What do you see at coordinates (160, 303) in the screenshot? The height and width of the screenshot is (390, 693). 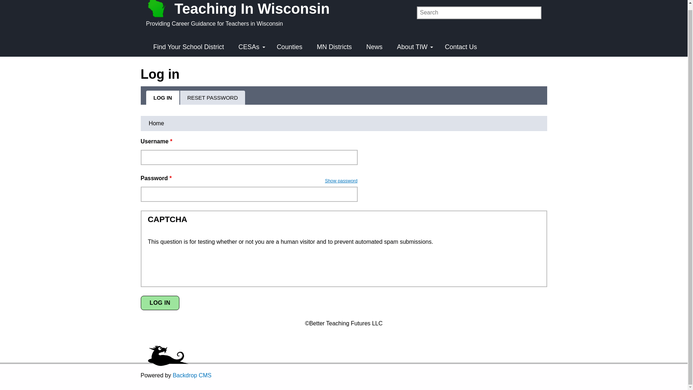 I see `Log in` at bounding box center [160, 303].